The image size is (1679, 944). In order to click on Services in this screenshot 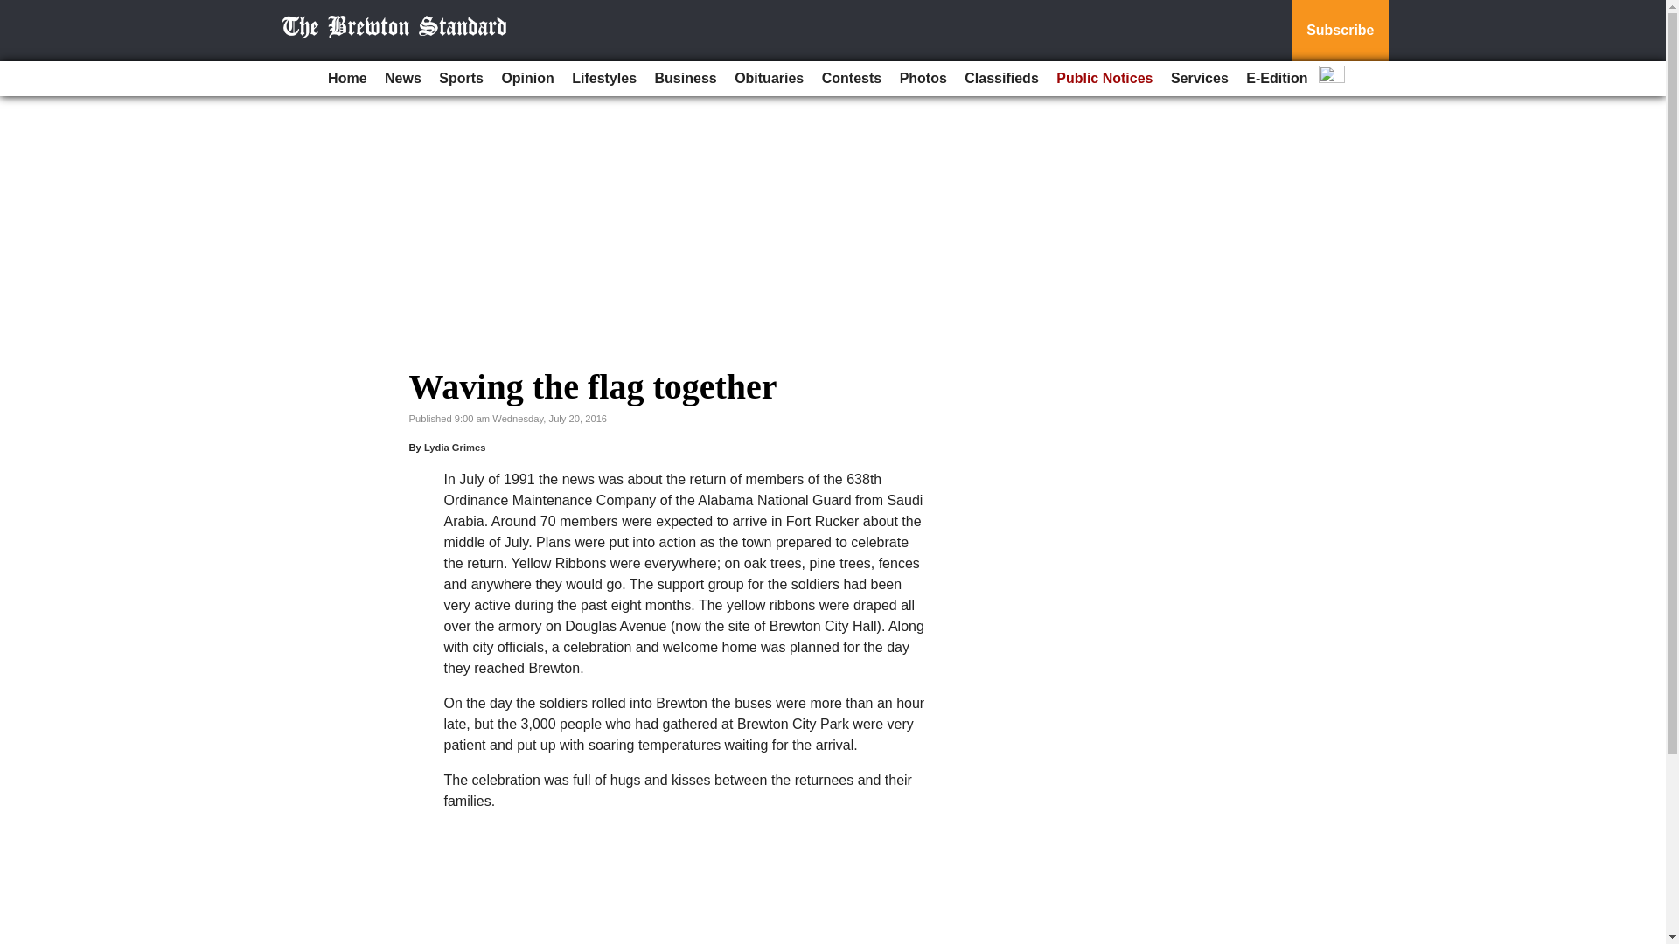, I will do `click(1200, 79)`.